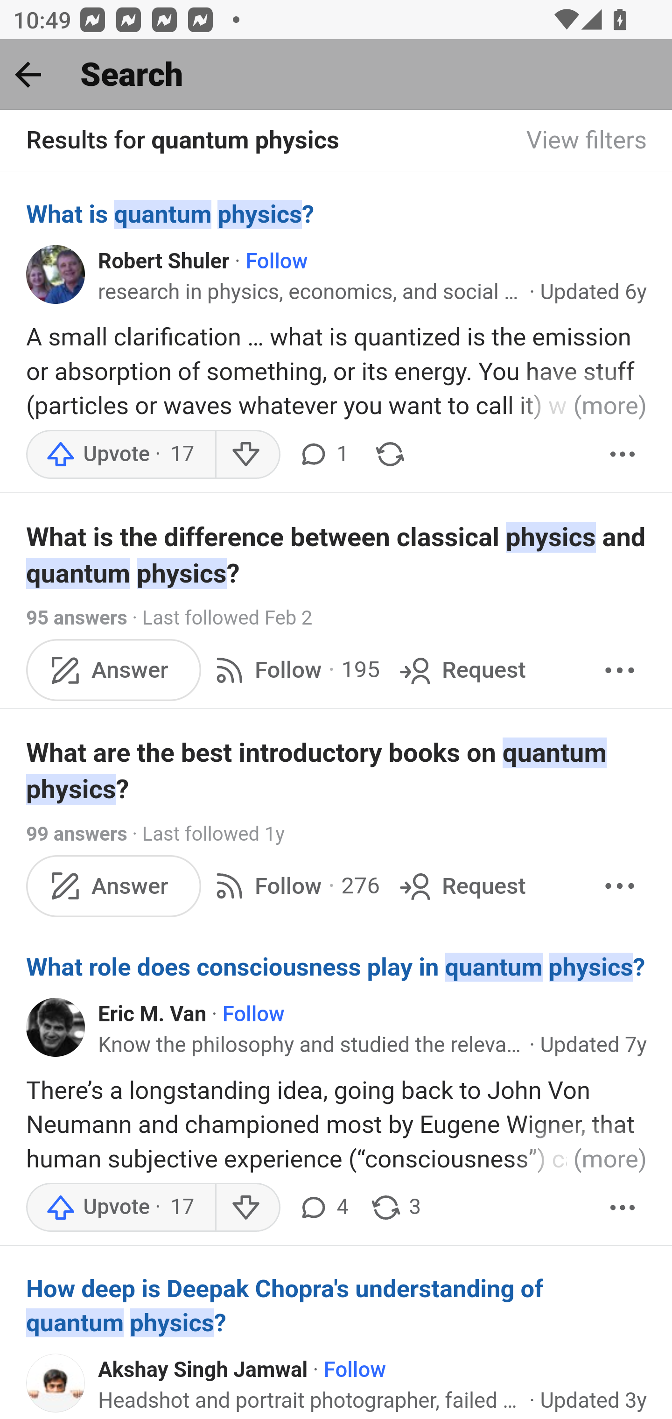  What do you see at coordinates (620, 669) in the screenshot?
I see `More` at bounding box center [620, 669].